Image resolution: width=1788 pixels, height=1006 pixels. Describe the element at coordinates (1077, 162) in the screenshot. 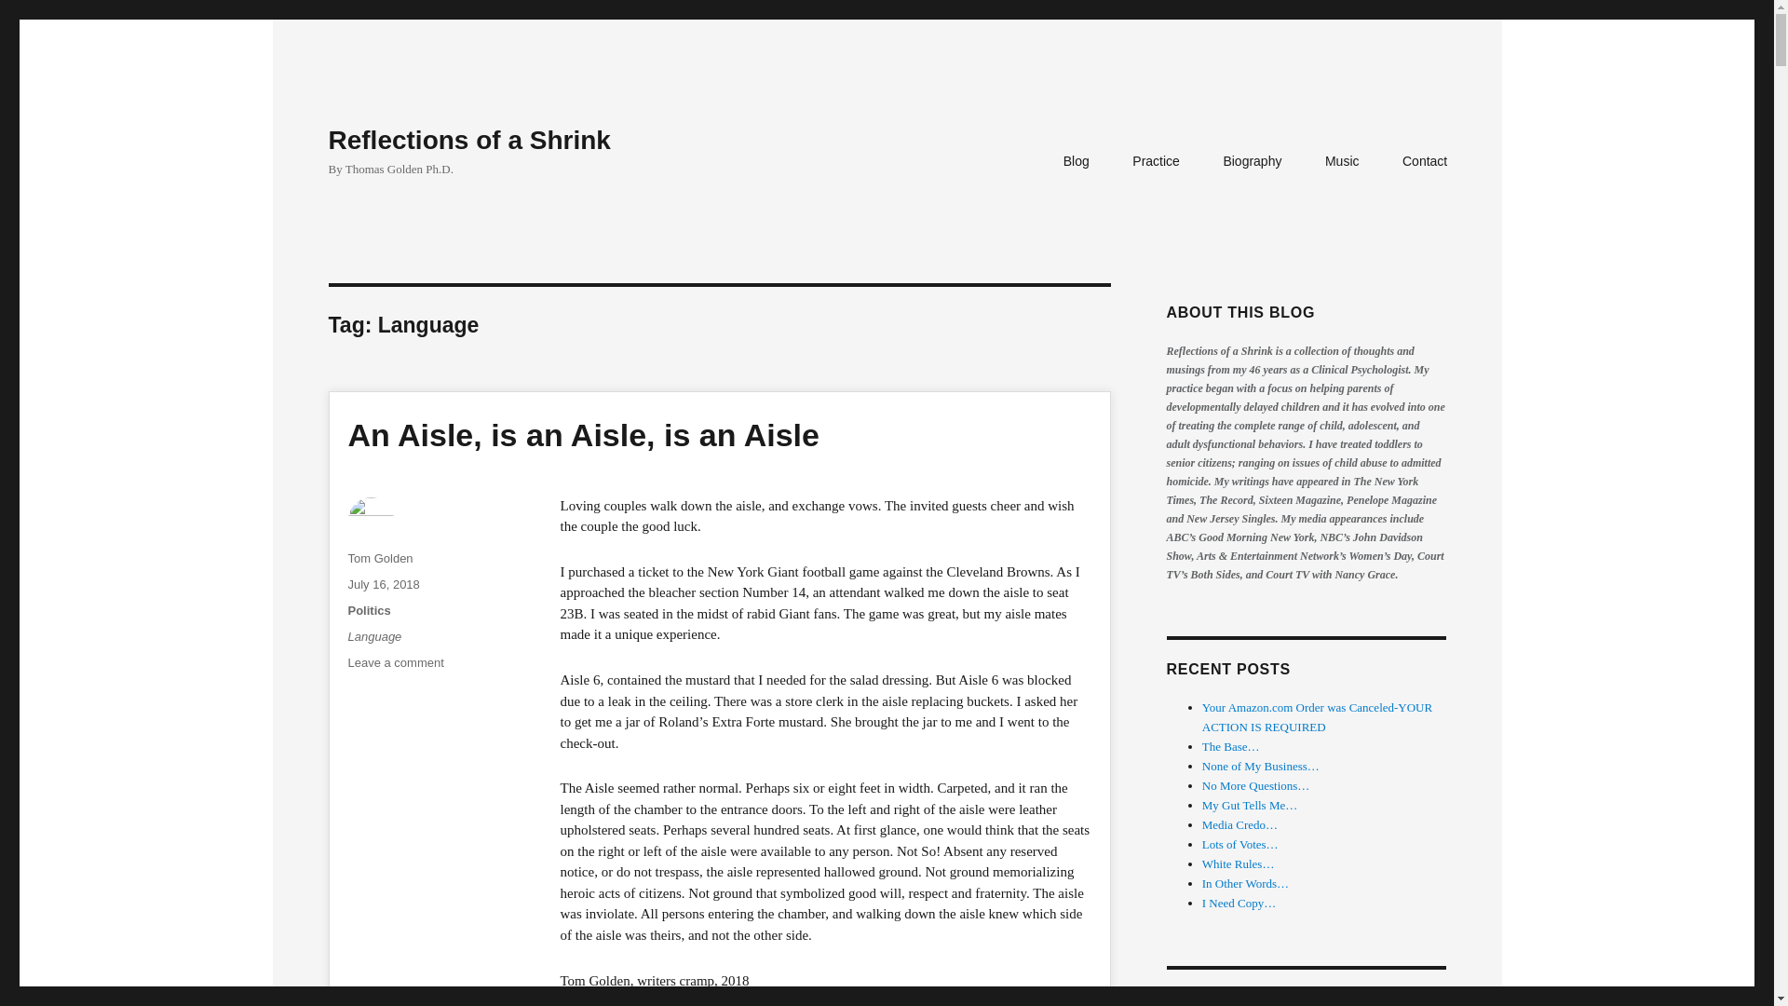

I see `Blog` at that location.